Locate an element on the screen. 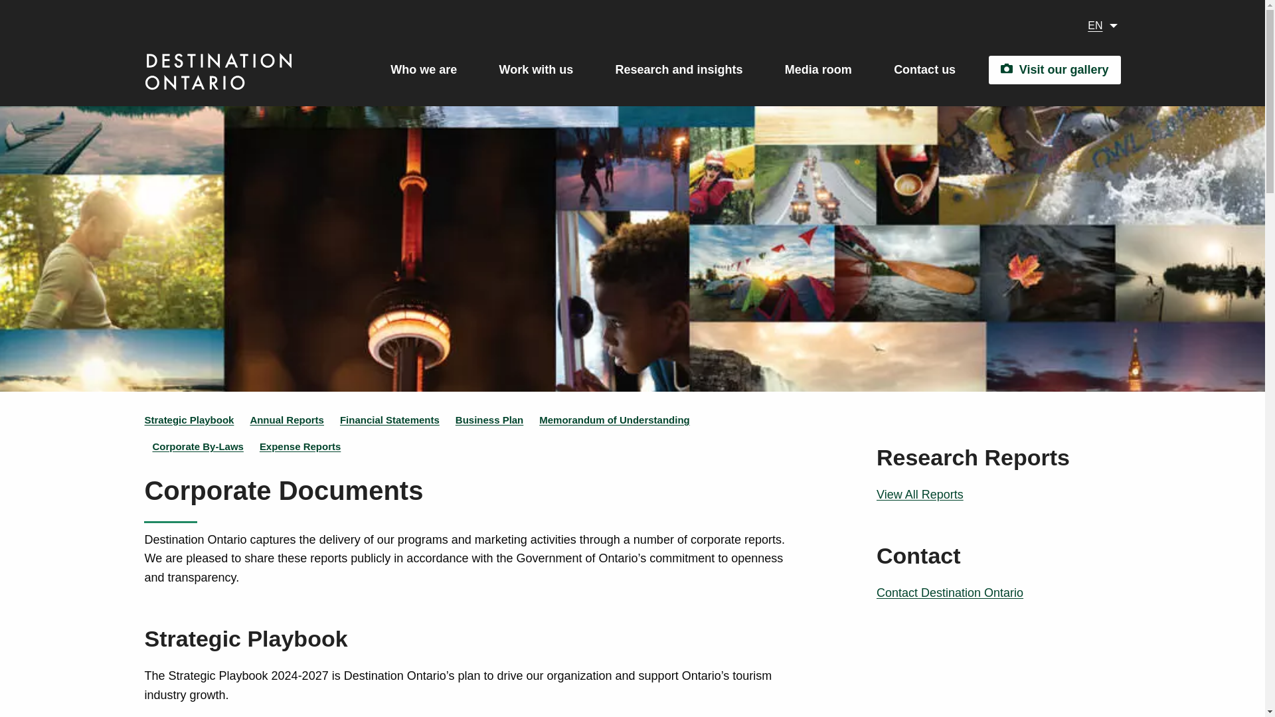 The image size is (1275, 717). Media room is located at coordinates (818, 69).